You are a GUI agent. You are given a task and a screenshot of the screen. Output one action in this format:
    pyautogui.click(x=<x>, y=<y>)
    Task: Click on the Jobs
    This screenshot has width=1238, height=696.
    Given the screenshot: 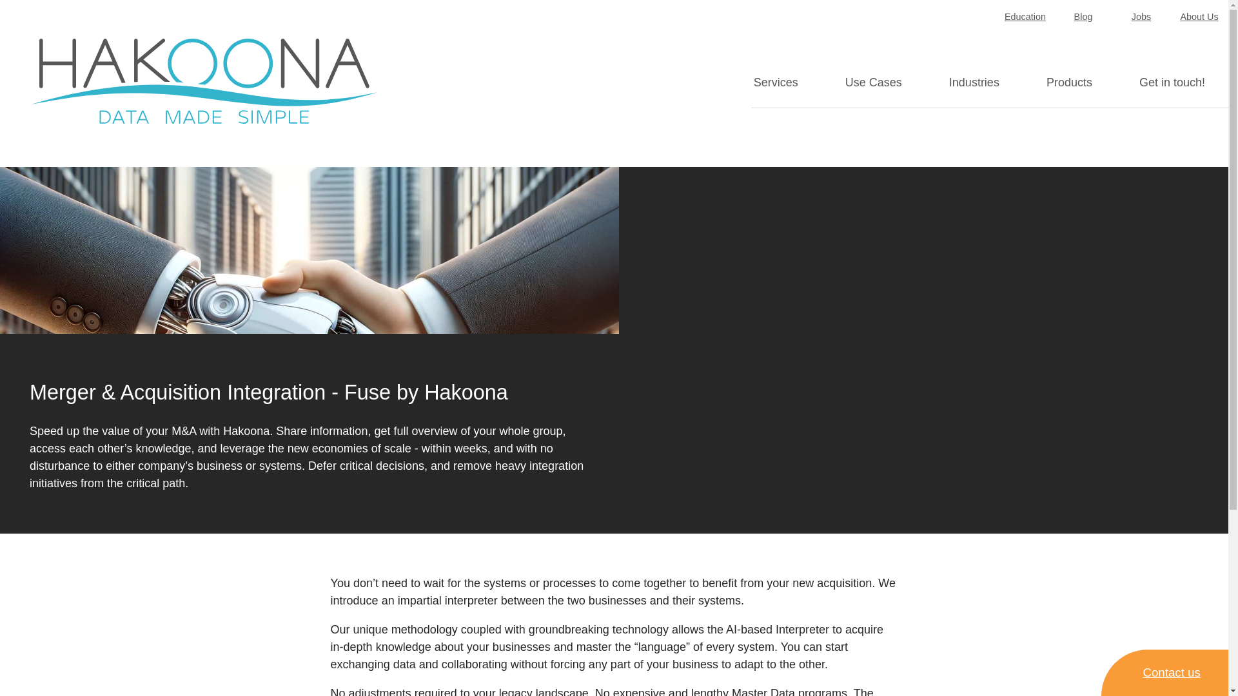 What is the action you would take?
    pyautogui.click(x=1141, y=18)
    